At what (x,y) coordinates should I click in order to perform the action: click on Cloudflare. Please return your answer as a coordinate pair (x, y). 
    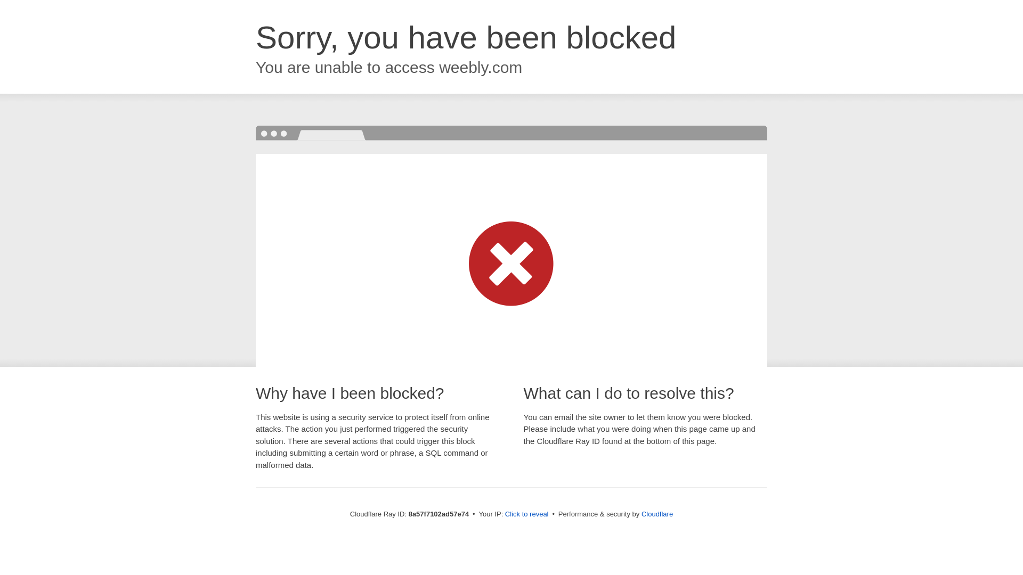
    Looking at the image, I should click on (657, 514).